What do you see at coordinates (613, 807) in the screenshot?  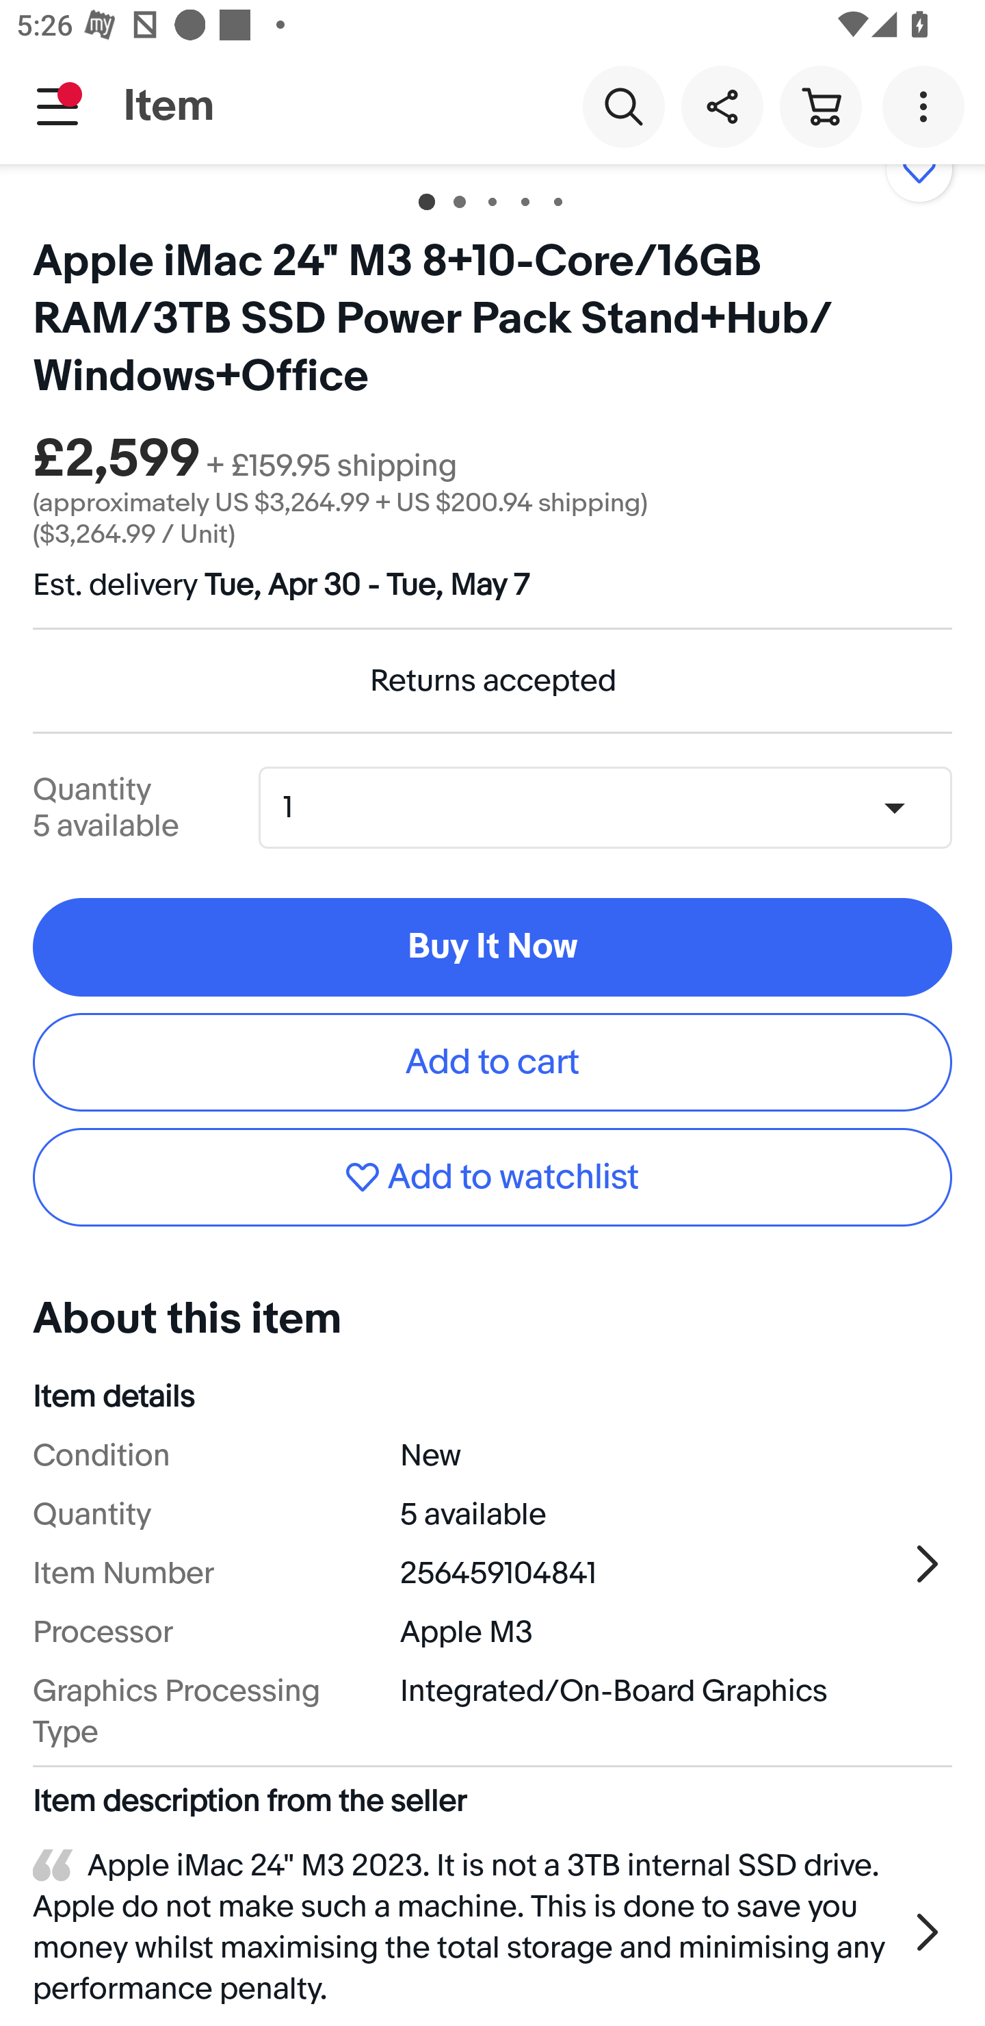 I see `Quantity,1,5 available 1` at bounding box center [613, 807].